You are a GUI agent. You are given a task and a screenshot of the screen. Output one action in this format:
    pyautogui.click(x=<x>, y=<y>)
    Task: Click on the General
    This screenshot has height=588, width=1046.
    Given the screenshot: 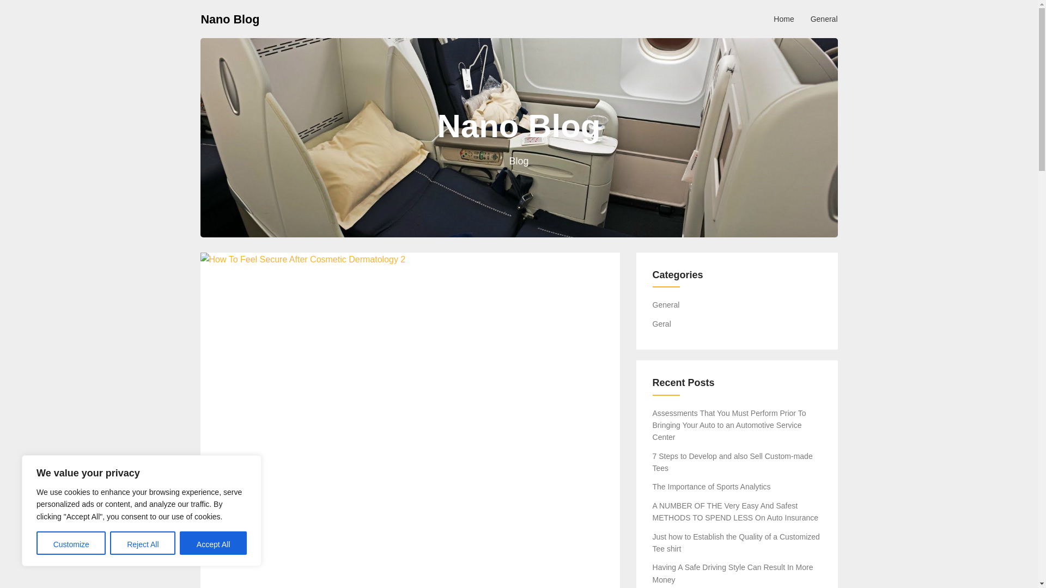 What is the action you would take?
    pyautogui.click(x=666, y=305)
    